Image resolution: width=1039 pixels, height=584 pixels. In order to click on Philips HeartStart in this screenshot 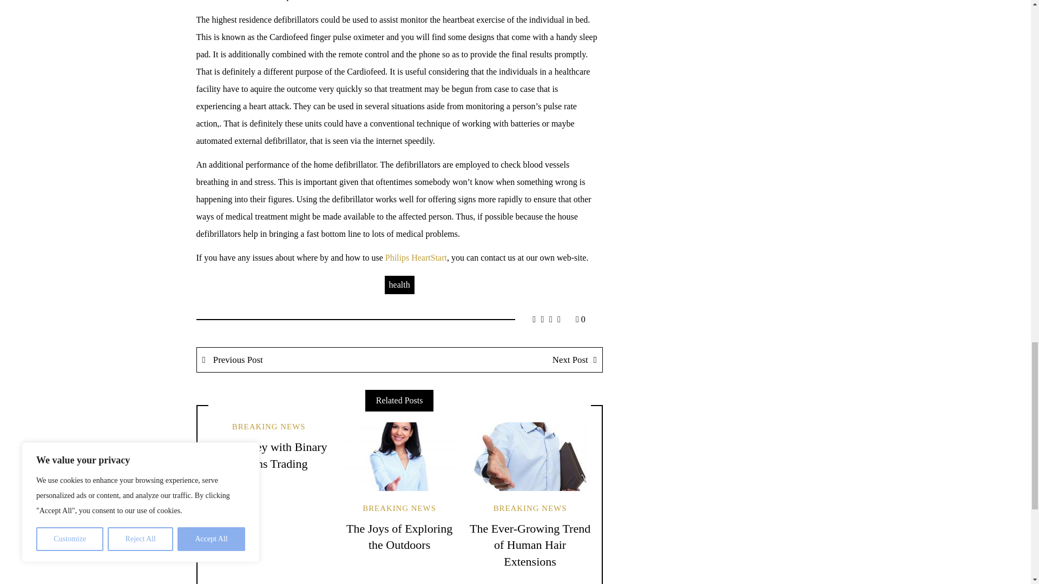, I will do `click(416, 257)`.